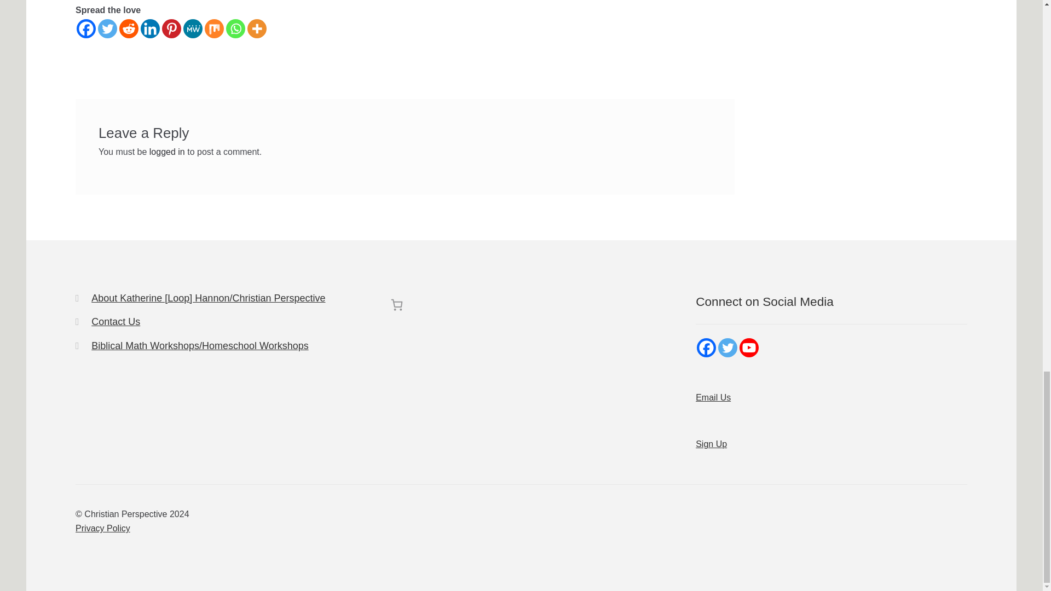 The image size is (1051, 591). What do you see at coordinates (706, 347) in the screenshot?
I see `Facebook` at bounding box center [706, 347].